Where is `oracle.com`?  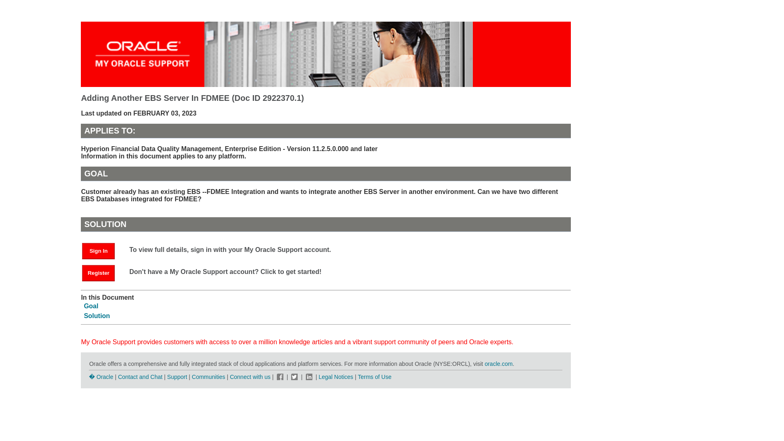
oracle.com is located at coordinates (498, 363).